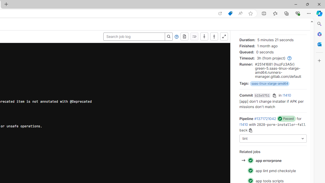  I want to click on Copy branch name, so click(250, 131).